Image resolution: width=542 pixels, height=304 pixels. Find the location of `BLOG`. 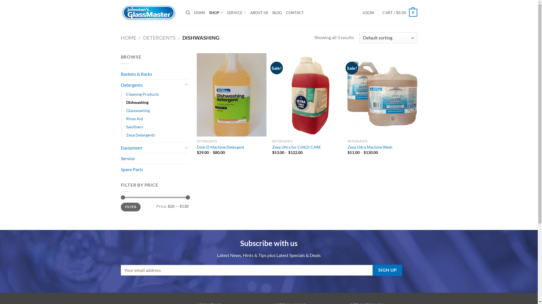

BLOG is located at coordinates (277, 13).